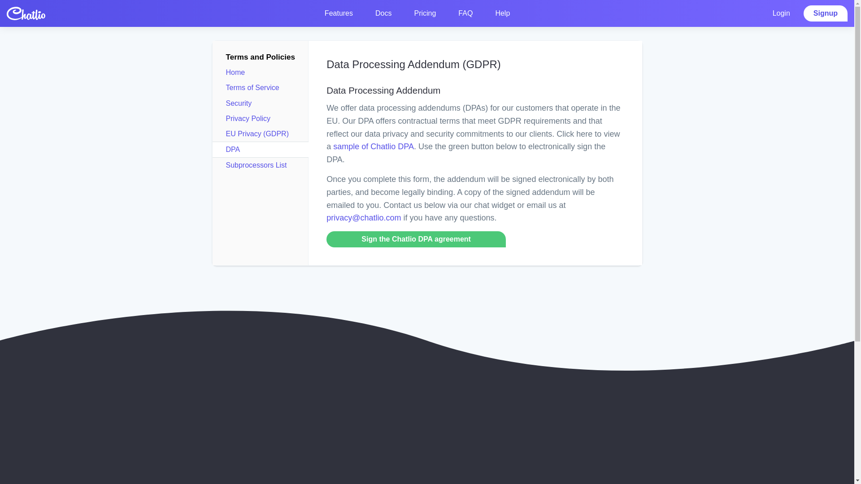  Describe the element at coordinates (248, 118) in the screenshot. I see `Privacy Policy` at that location.